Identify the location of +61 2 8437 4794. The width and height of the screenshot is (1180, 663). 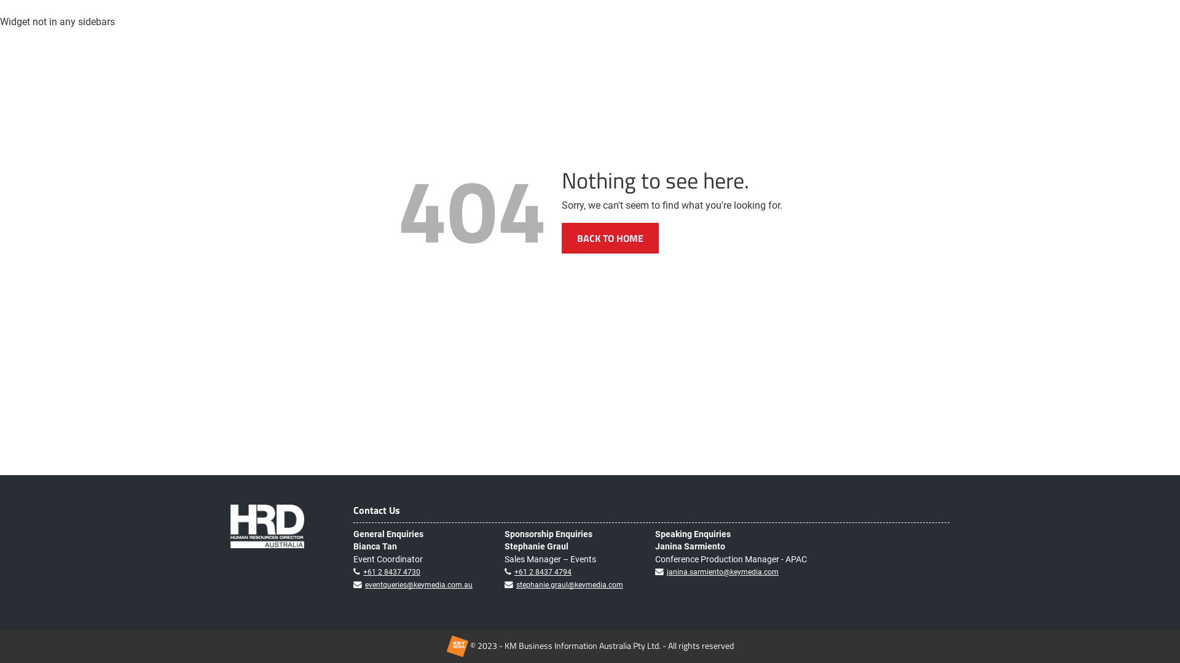
(543, 572).